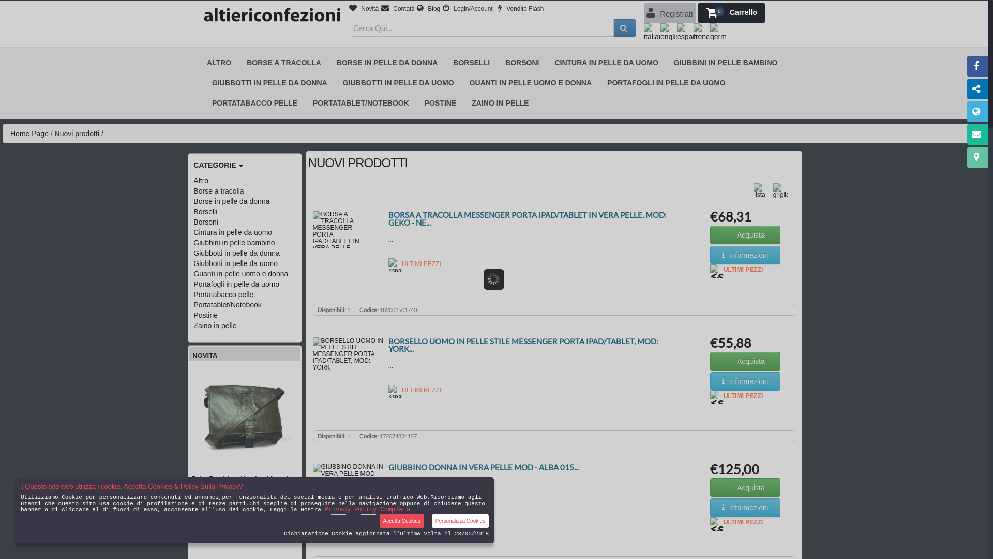 The width and height of the screenshot is (993, 559). I want to click on PORTATABLET/NOTEBOOK, so click(361, 104).